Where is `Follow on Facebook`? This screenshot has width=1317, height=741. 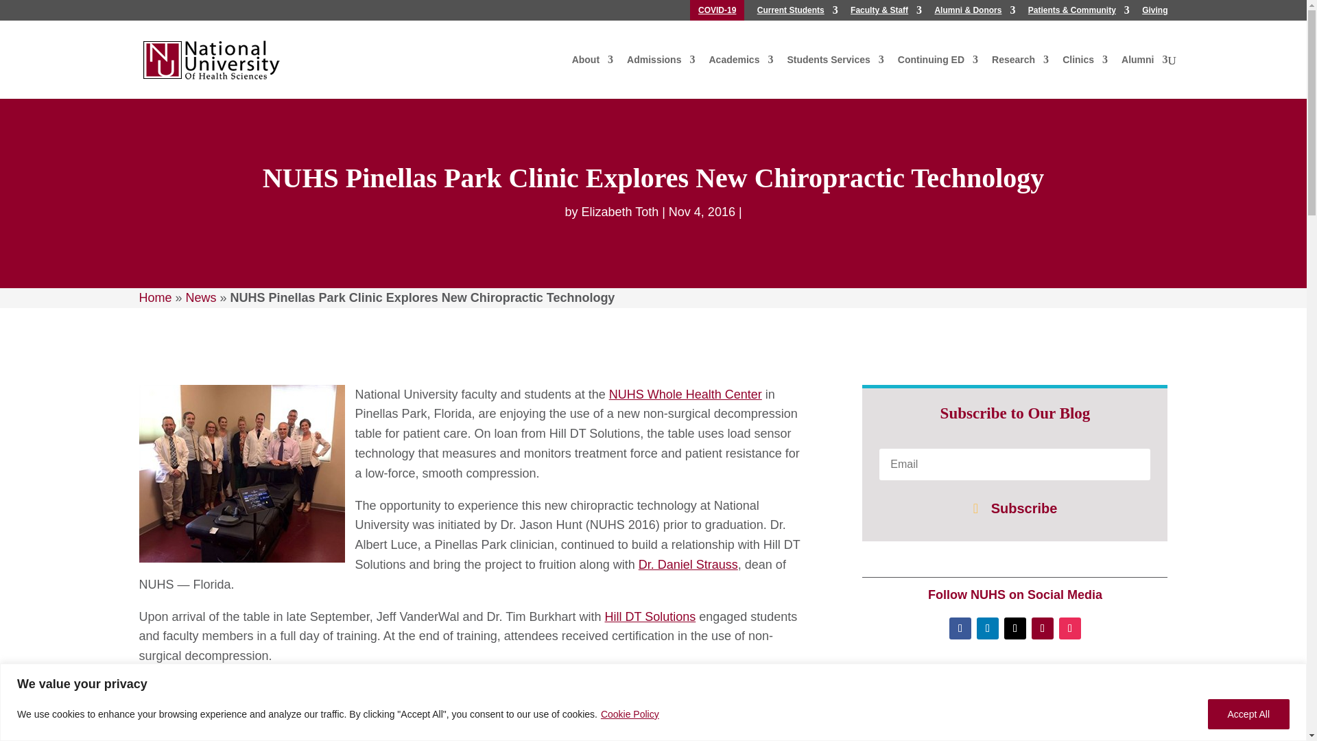 Follow on Facebook is located at coordinates (960, 628).